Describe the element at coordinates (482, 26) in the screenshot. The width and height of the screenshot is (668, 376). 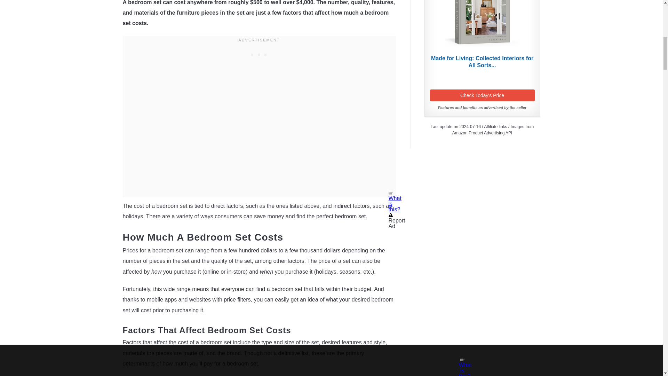
I see `Made for Living: Collected Interiors for All Sorts of...` at that location.